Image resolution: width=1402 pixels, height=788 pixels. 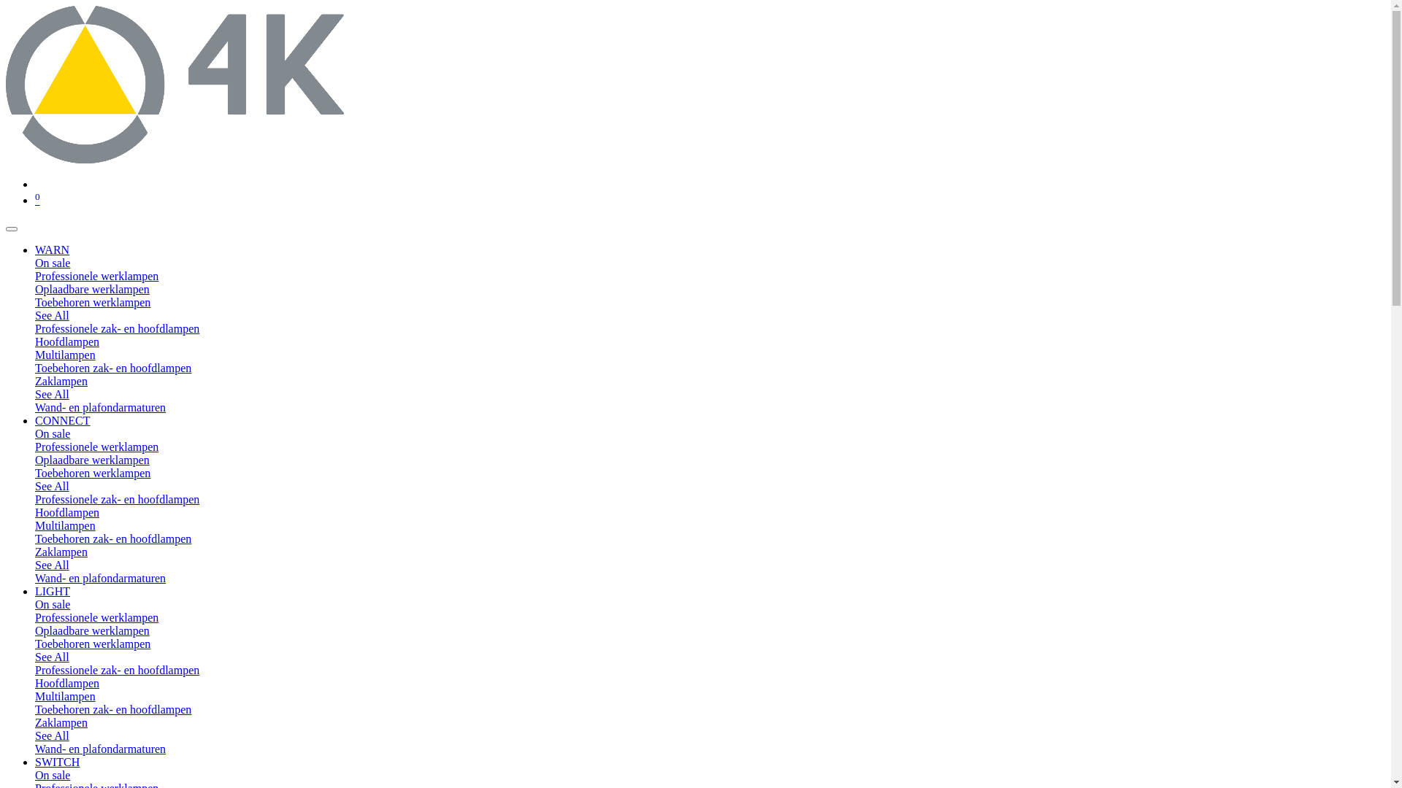 I want to click on Toebehoren werklampen, so click(x=93, y=644).